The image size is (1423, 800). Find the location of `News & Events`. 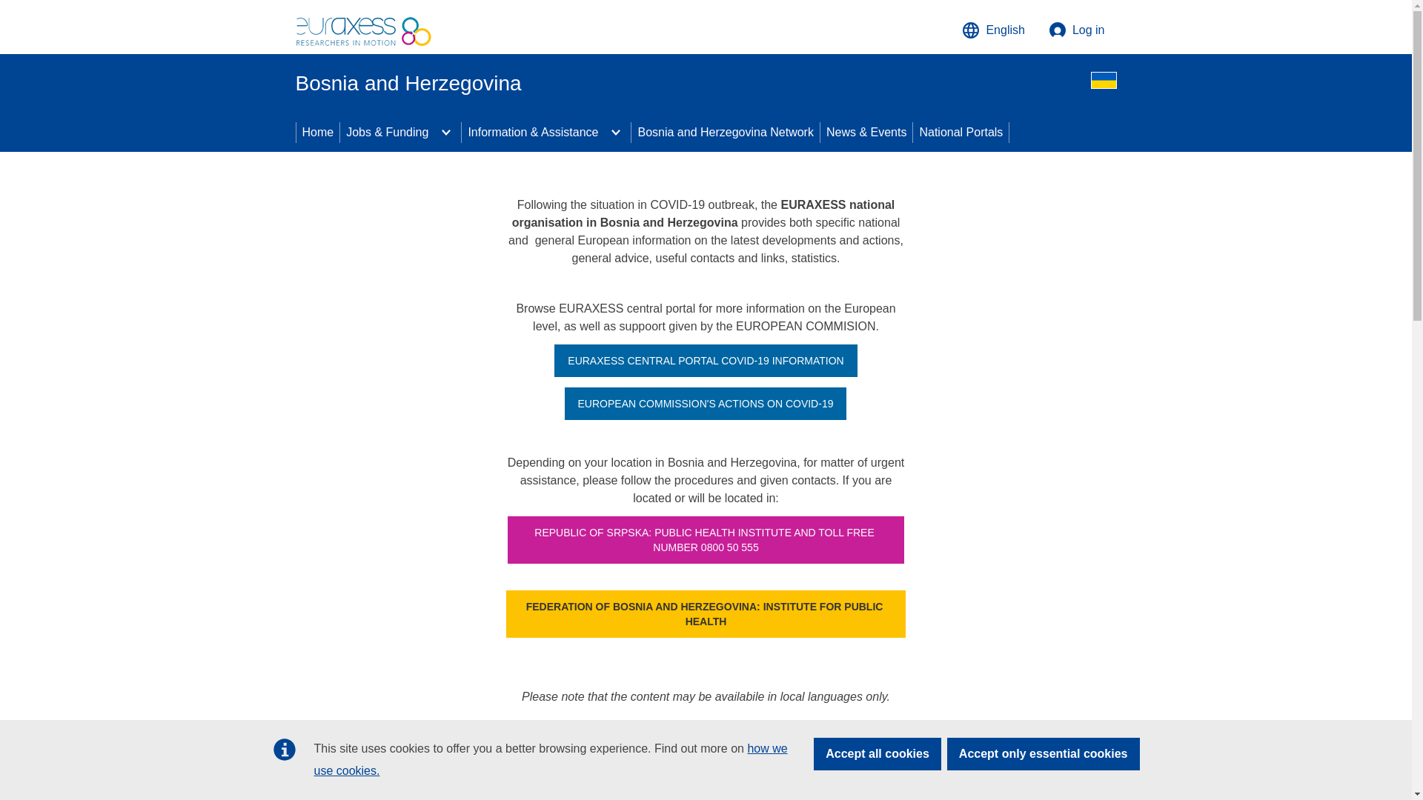

News & Events is located at coordinates (866, 133).